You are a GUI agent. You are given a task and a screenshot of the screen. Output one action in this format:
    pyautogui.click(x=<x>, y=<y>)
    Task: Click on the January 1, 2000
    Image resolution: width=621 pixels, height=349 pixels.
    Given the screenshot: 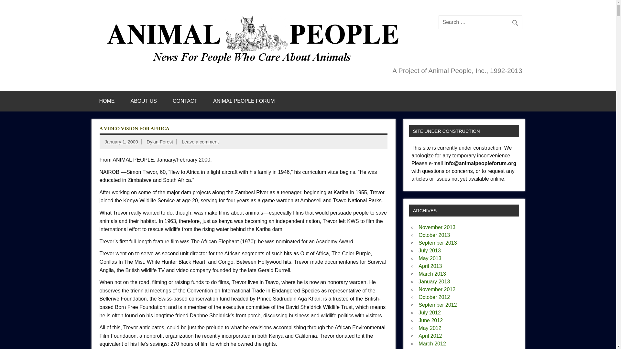 What is the action you would take?
    pyautogui.click(x=121, y=142)
    